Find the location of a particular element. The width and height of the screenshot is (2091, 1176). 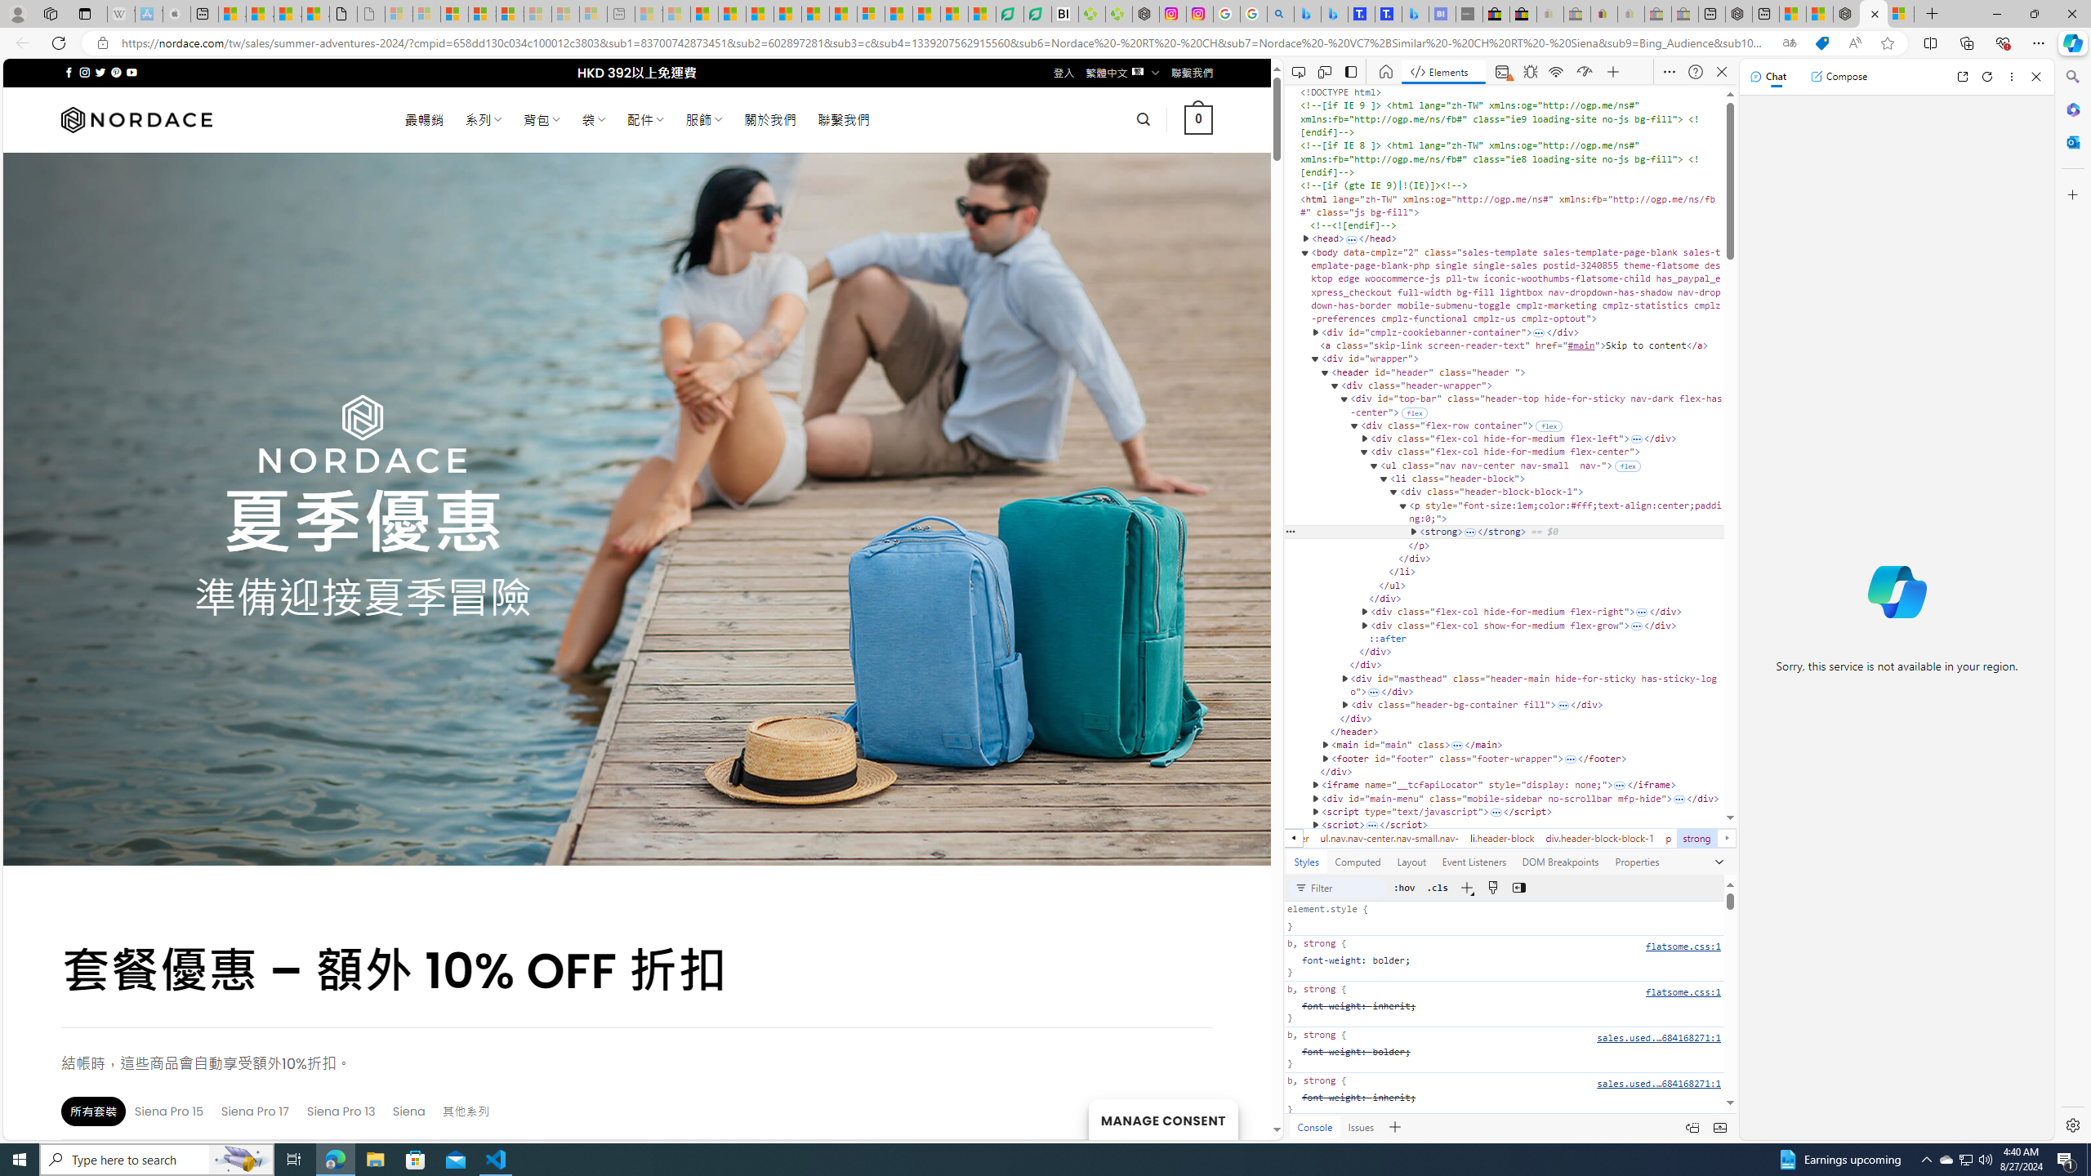

Microsoft Start is located at coordinates (926, 14).